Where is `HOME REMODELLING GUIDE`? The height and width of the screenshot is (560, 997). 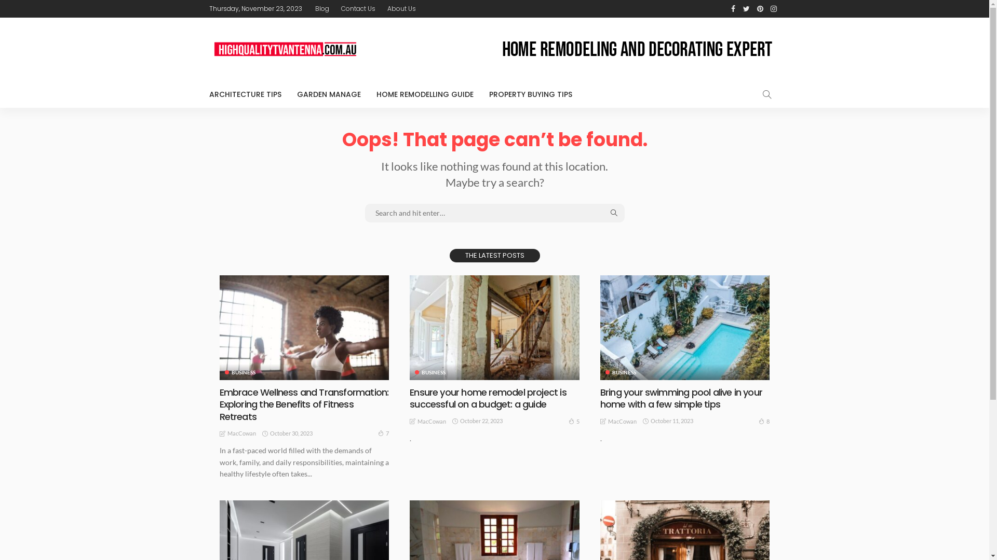
HOME REMODELLING GUIDE is located at coordinates (425, 94).